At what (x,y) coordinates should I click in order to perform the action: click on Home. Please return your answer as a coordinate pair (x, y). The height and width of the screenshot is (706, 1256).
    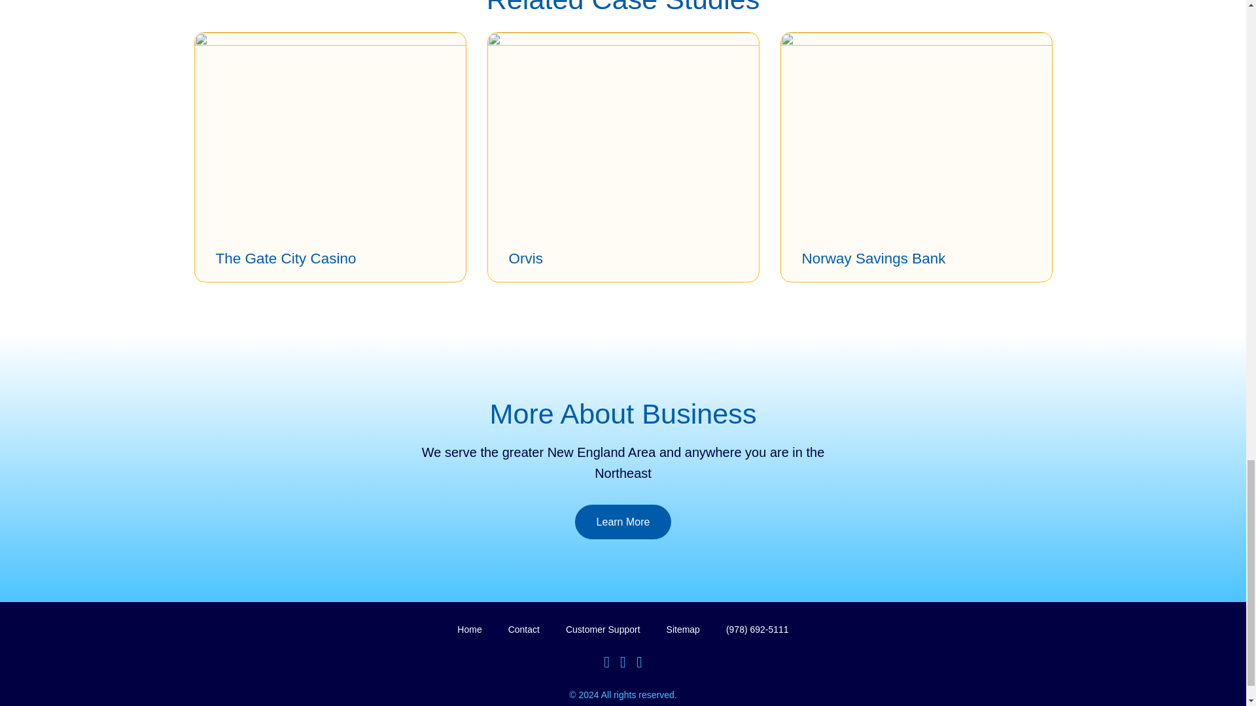
    Looking at the image, I should click on (468, 630).